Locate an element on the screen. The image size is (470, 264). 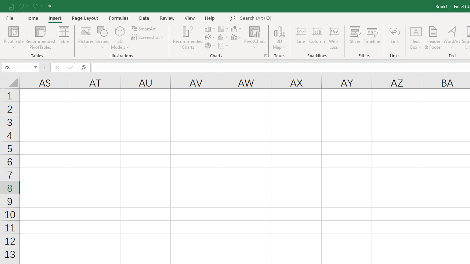
Insert Line or Area Chart is located at coordinates (210, 37).